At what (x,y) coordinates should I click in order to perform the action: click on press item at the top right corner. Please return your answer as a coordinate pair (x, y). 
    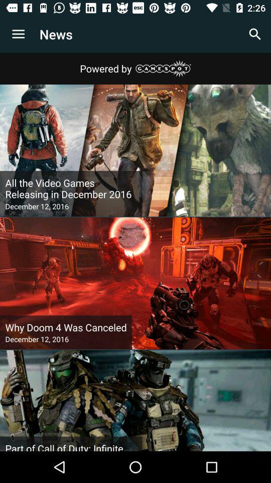
    Looking at the image, I should click on (255, 34).